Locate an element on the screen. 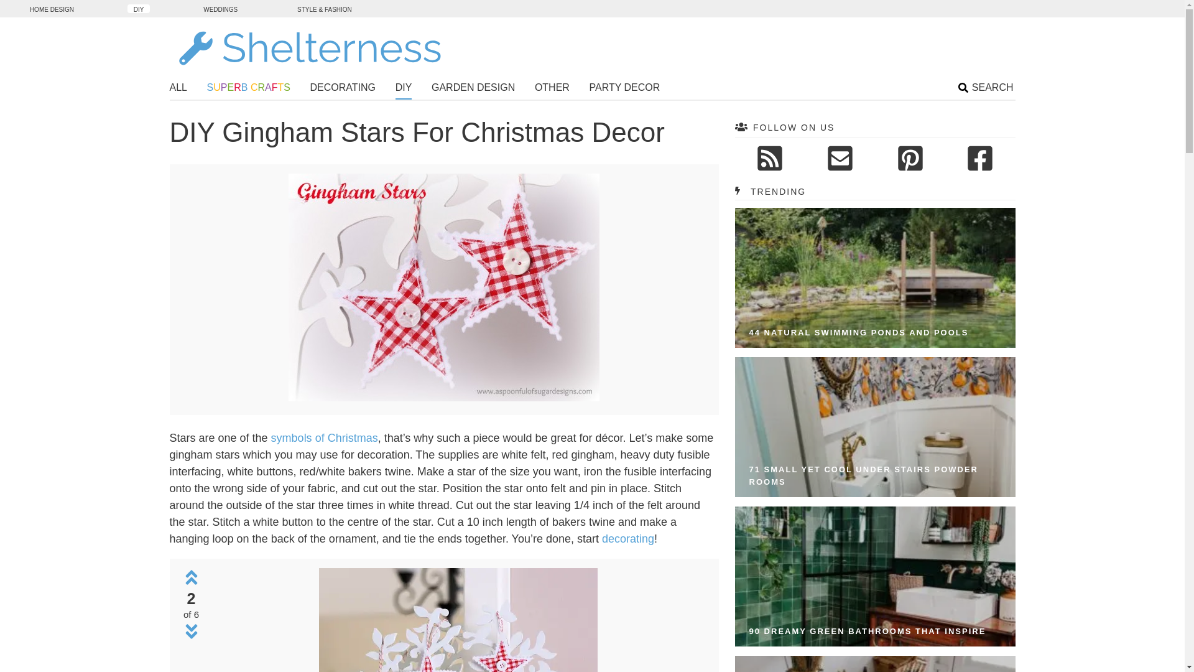  OTHER is located at coordinates (552, 88).